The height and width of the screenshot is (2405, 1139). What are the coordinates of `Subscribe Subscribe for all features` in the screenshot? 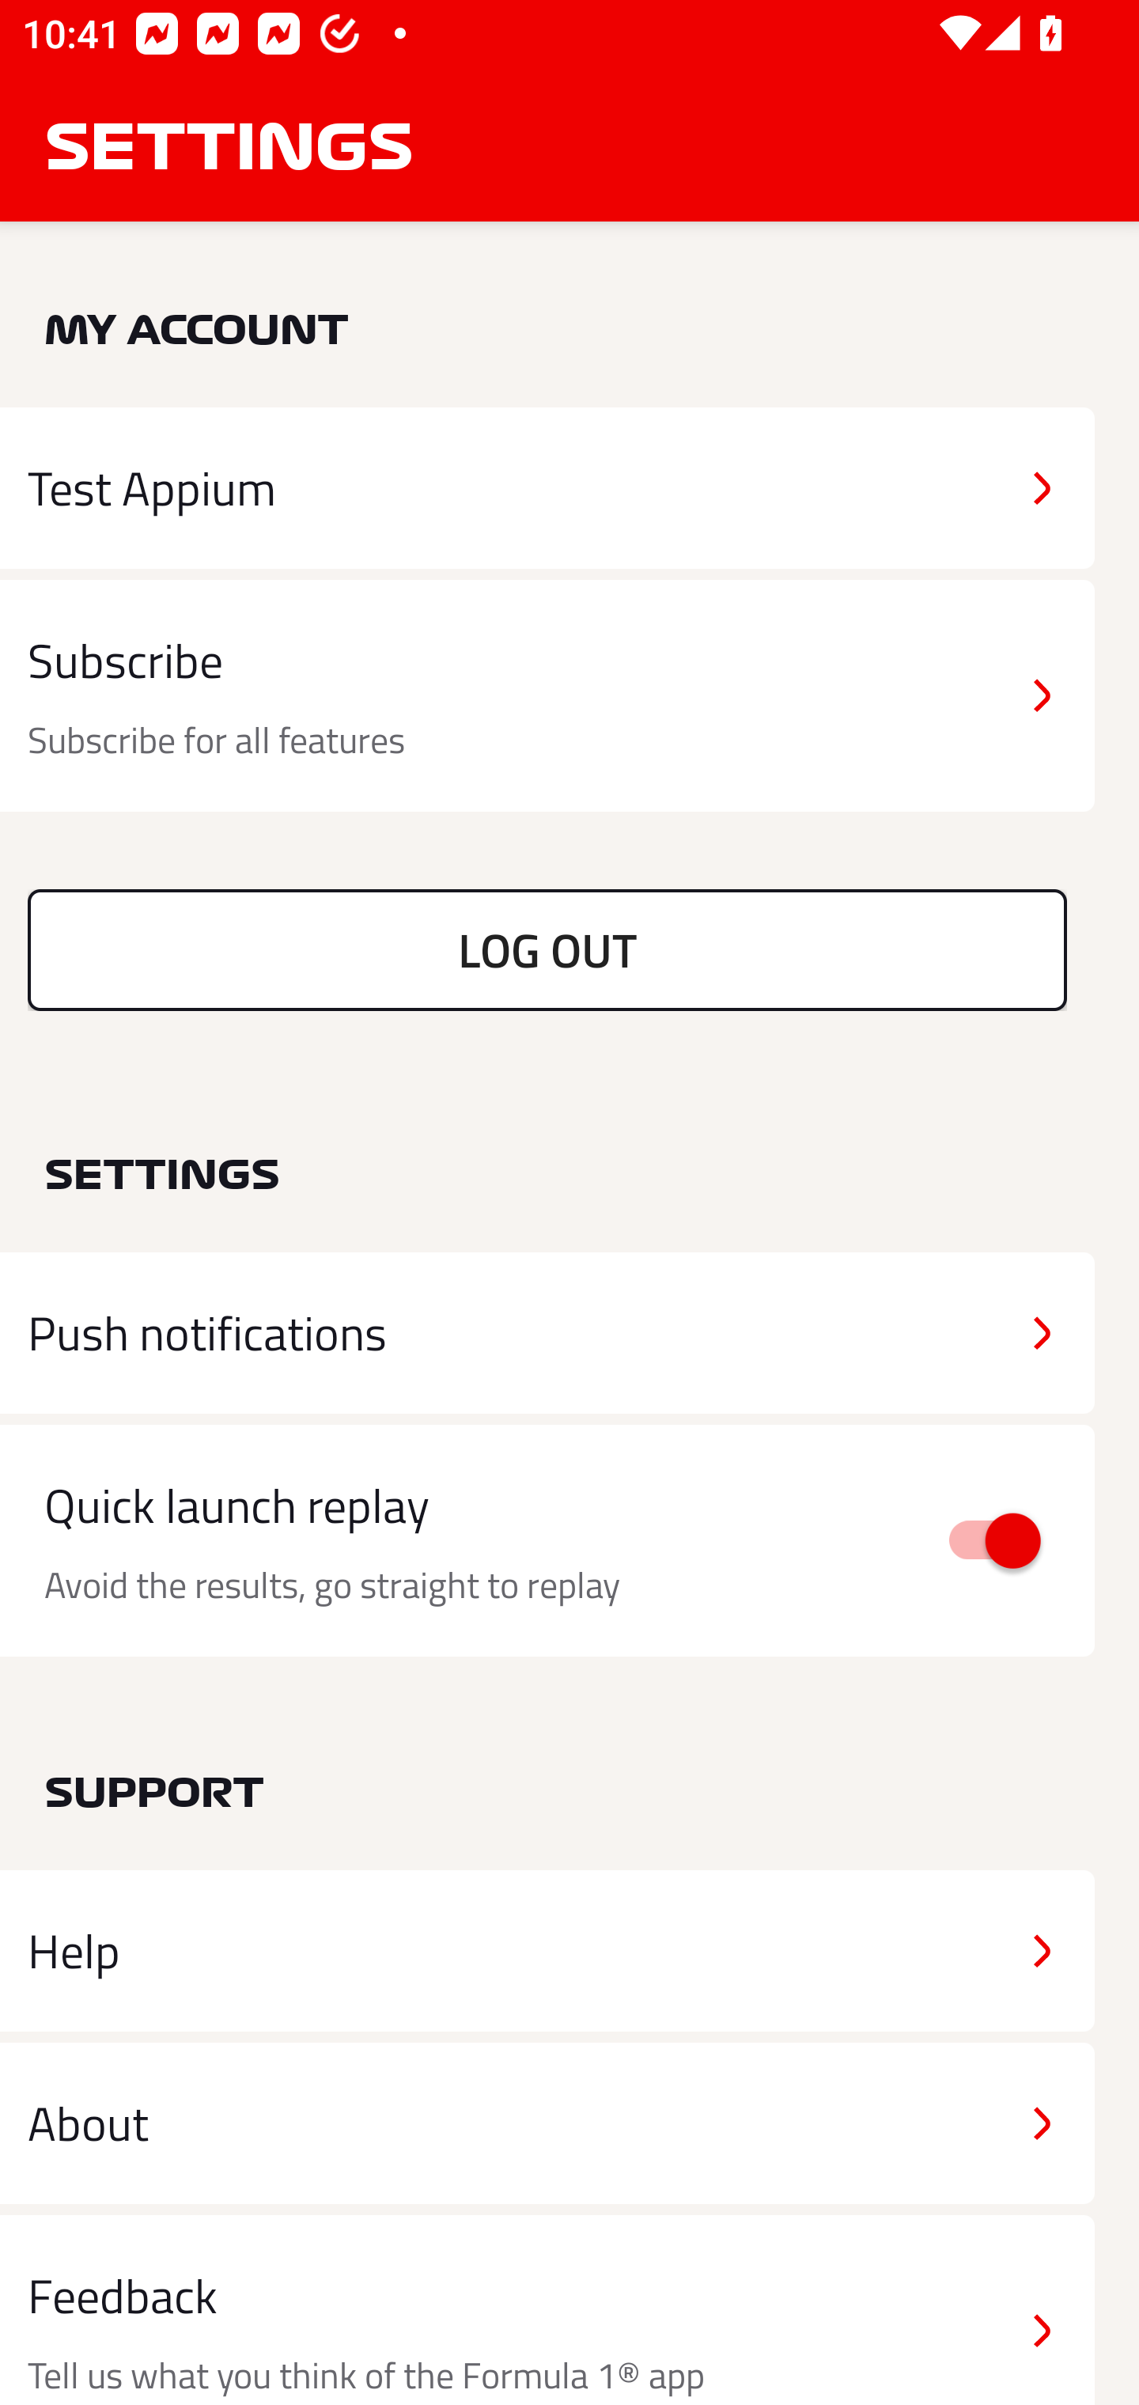 It's located at (547, 696).